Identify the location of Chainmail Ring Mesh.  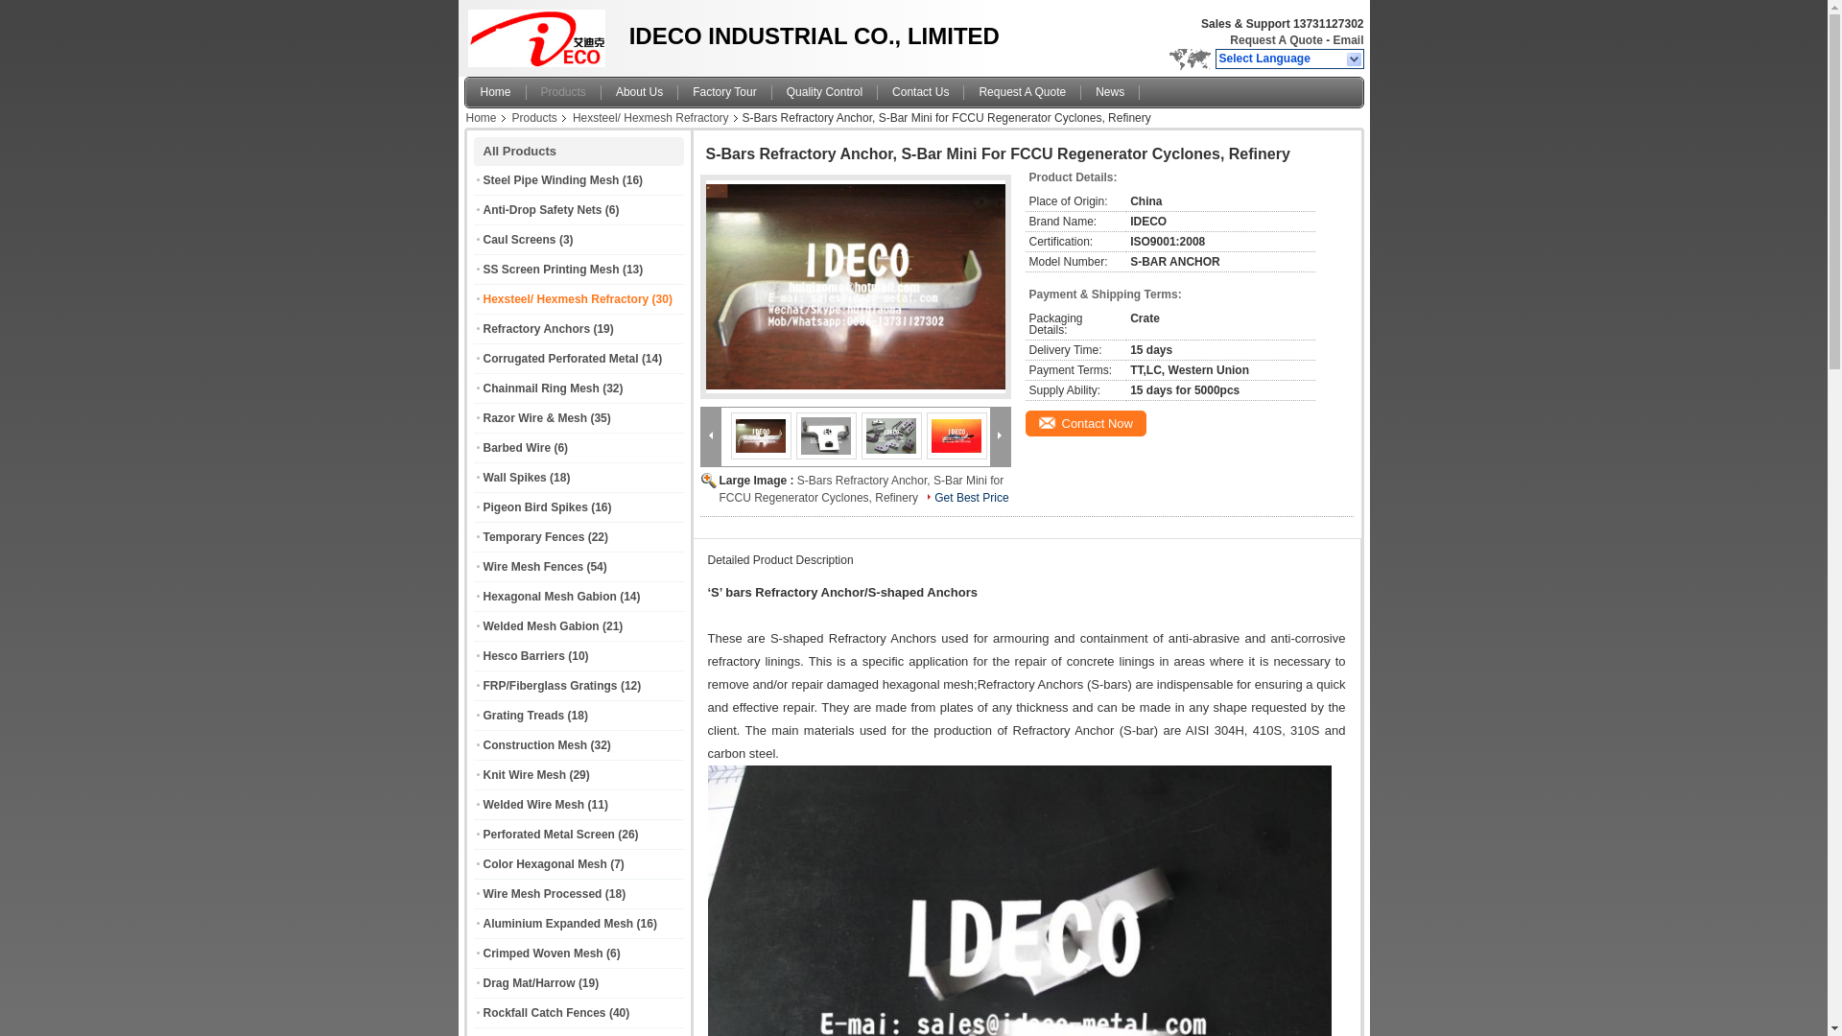
(541, 388).